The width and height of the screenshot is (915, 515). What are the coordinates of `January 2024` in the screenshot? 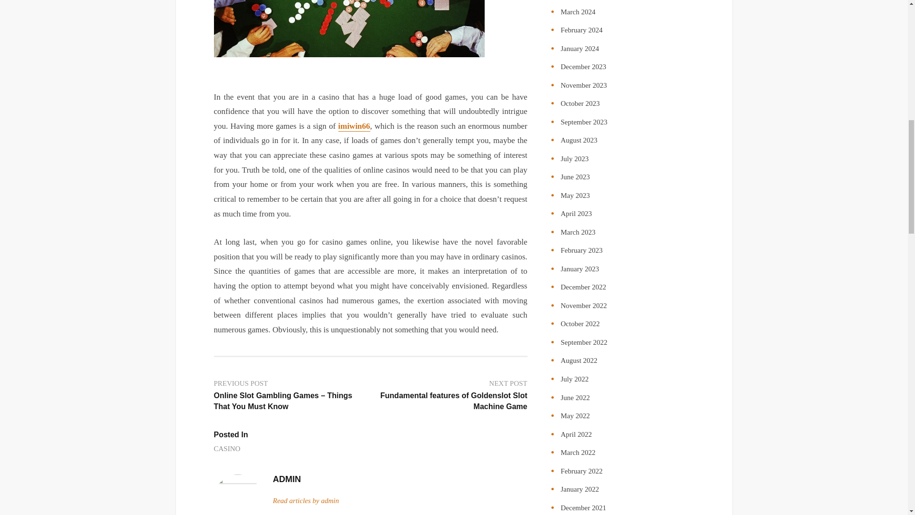 It's located at (579, 49).